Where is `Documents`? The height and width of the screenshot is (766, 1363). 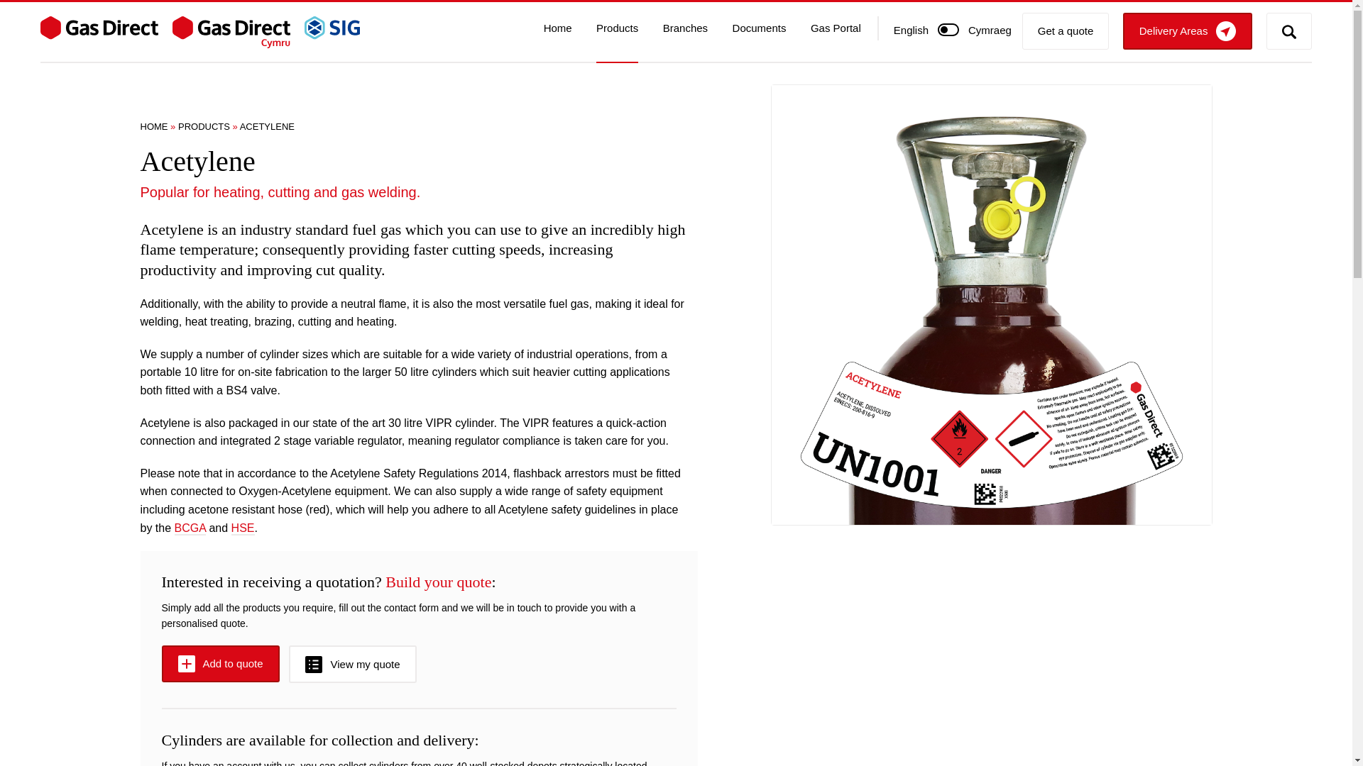
Documents is located at coordinates (760, 41).